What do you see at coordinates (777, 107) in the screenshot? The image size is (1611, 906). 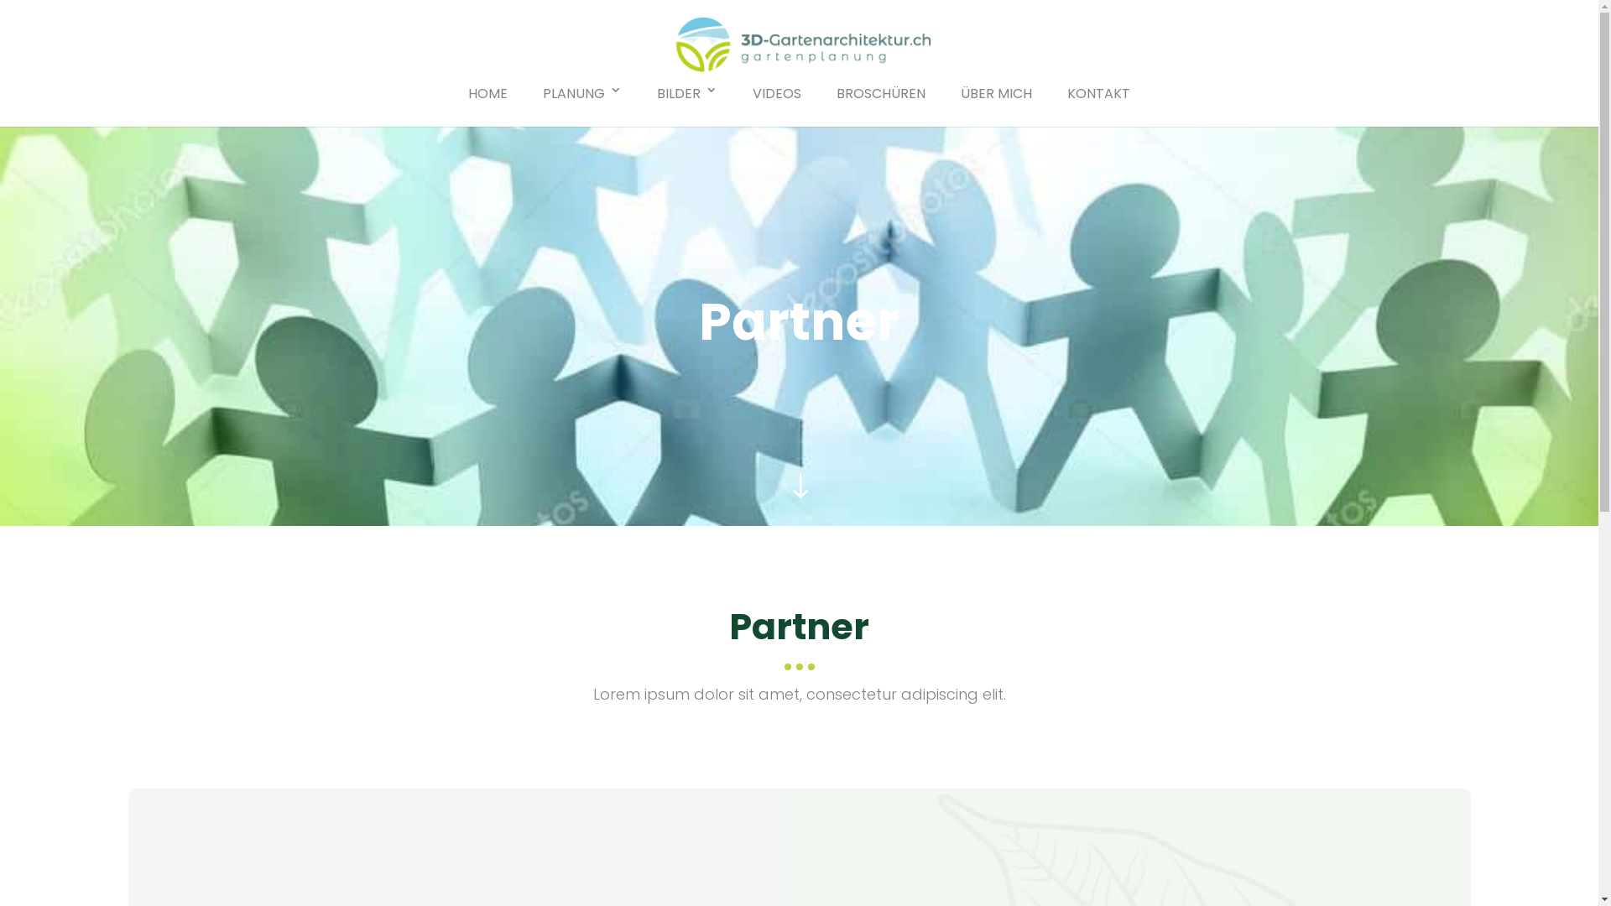 I see `VIDEOS` at bounding box center [777, 107].